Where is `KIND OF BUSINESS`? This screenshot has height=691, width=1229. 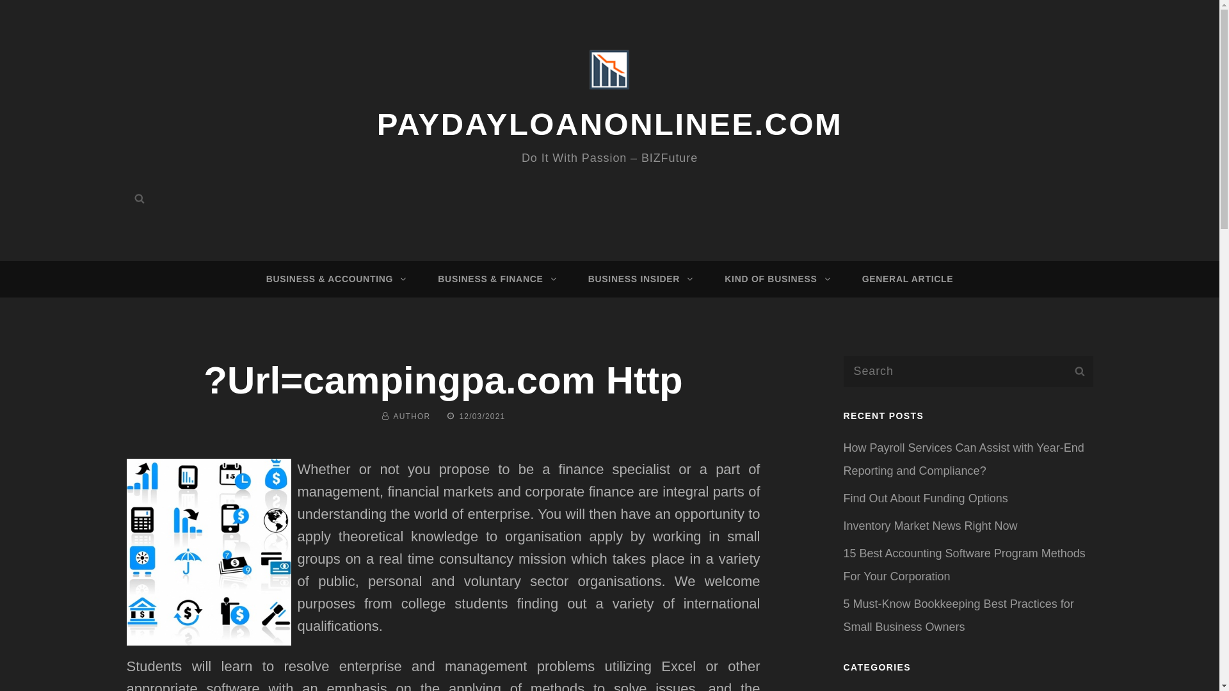
KIND OF BUSINESS is located at coordinates (775, 279).